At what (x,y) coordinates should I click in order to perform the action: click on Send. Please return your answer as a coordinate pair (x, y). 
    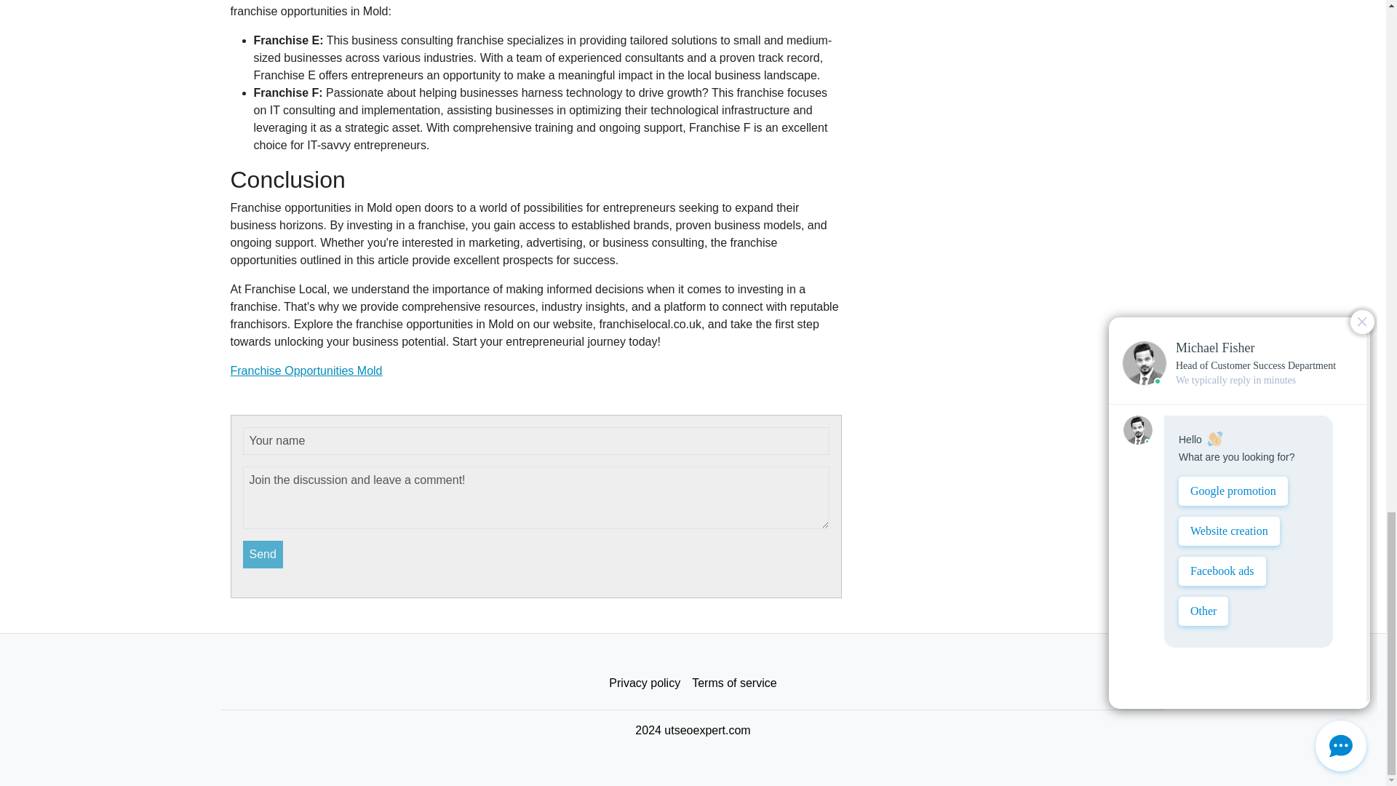
    Looking at the image, I should click on (263, 555).